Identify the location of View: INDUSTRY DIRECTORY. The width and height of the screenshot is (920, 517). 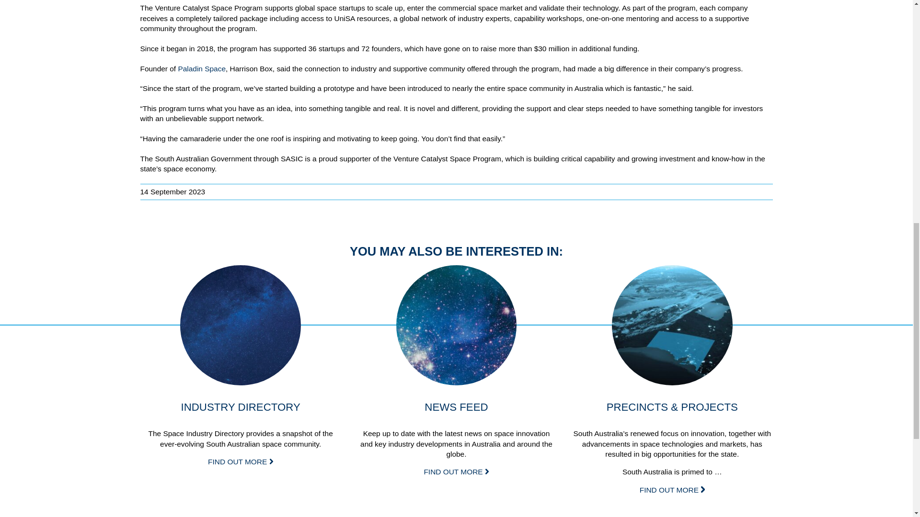
(241, 326).